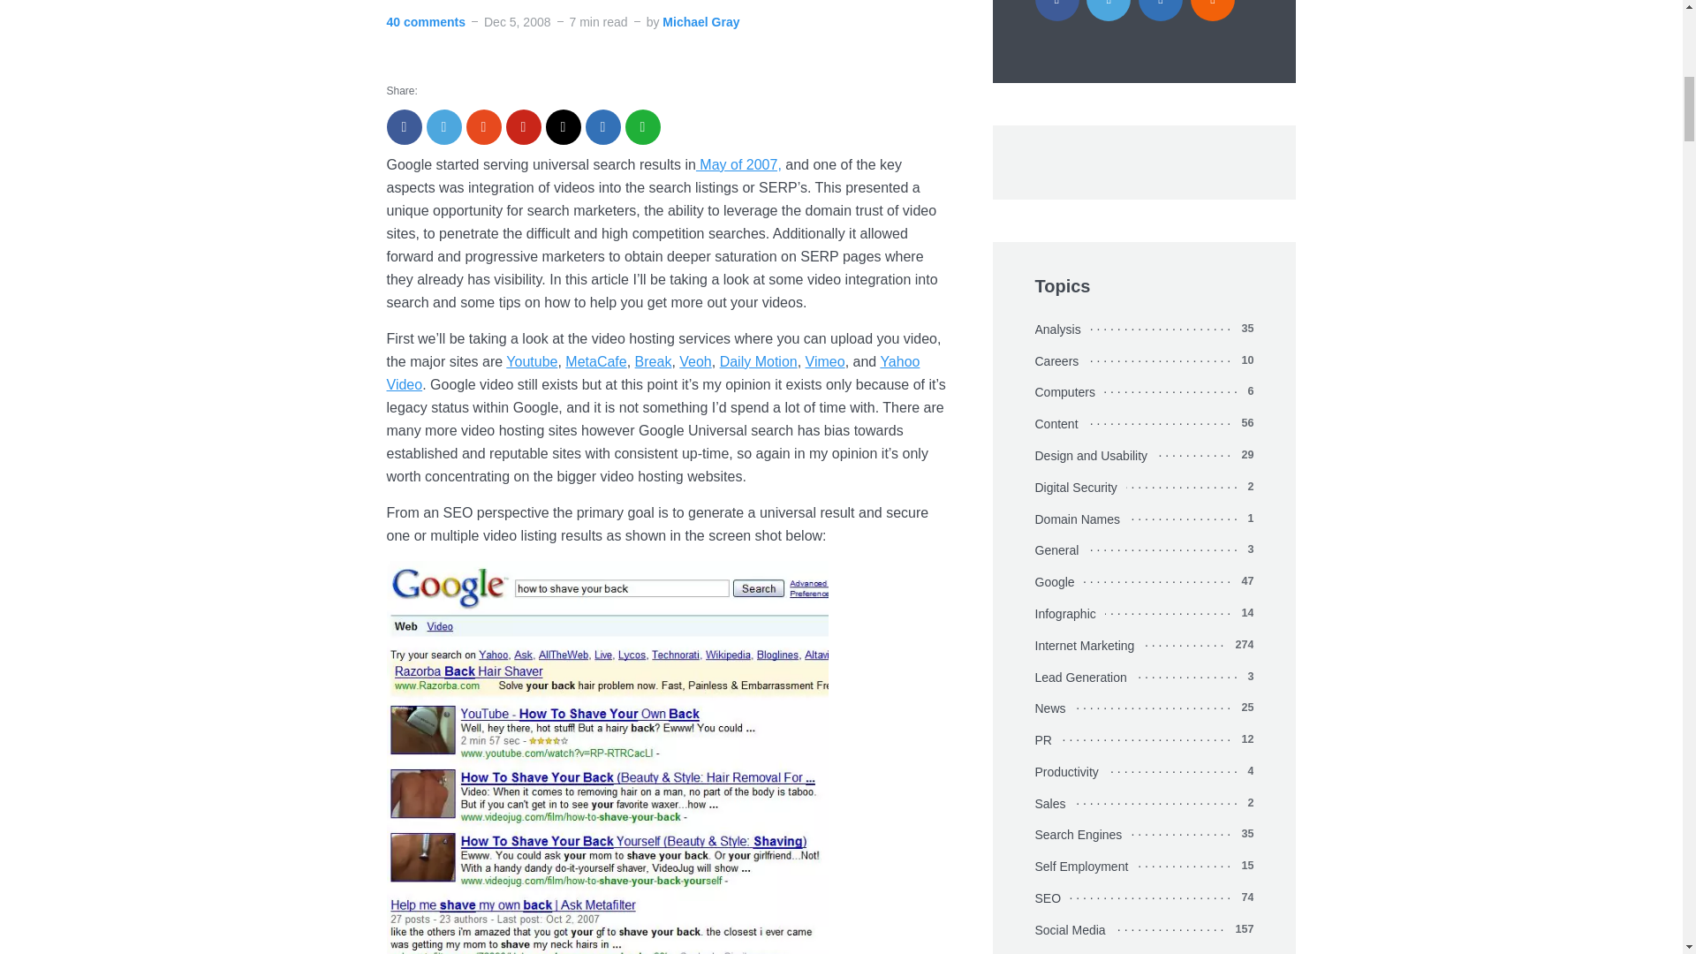  What do you see at coordinates (595, 360) in the screenshot?
I see `MetaCafe` at bounding box center [595, 360].